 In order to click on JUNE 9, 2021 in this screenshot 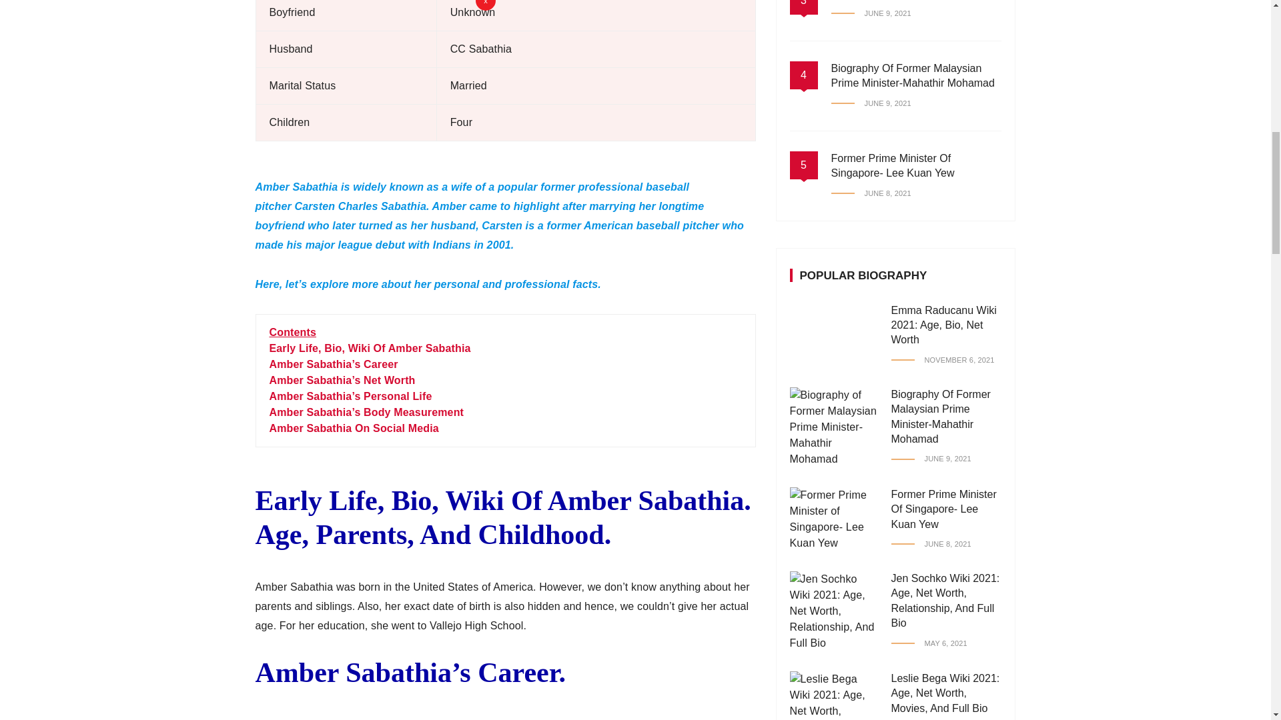, I will do `click(871, 39)`.